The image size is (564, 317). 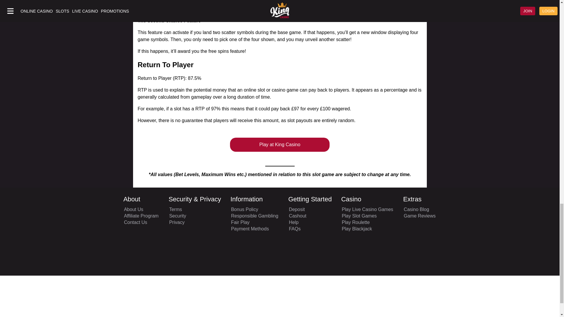 What do you see at coordinates (367, 222) in the screenshot?
I see `Play Roulette` at bounding box center [367, 222].